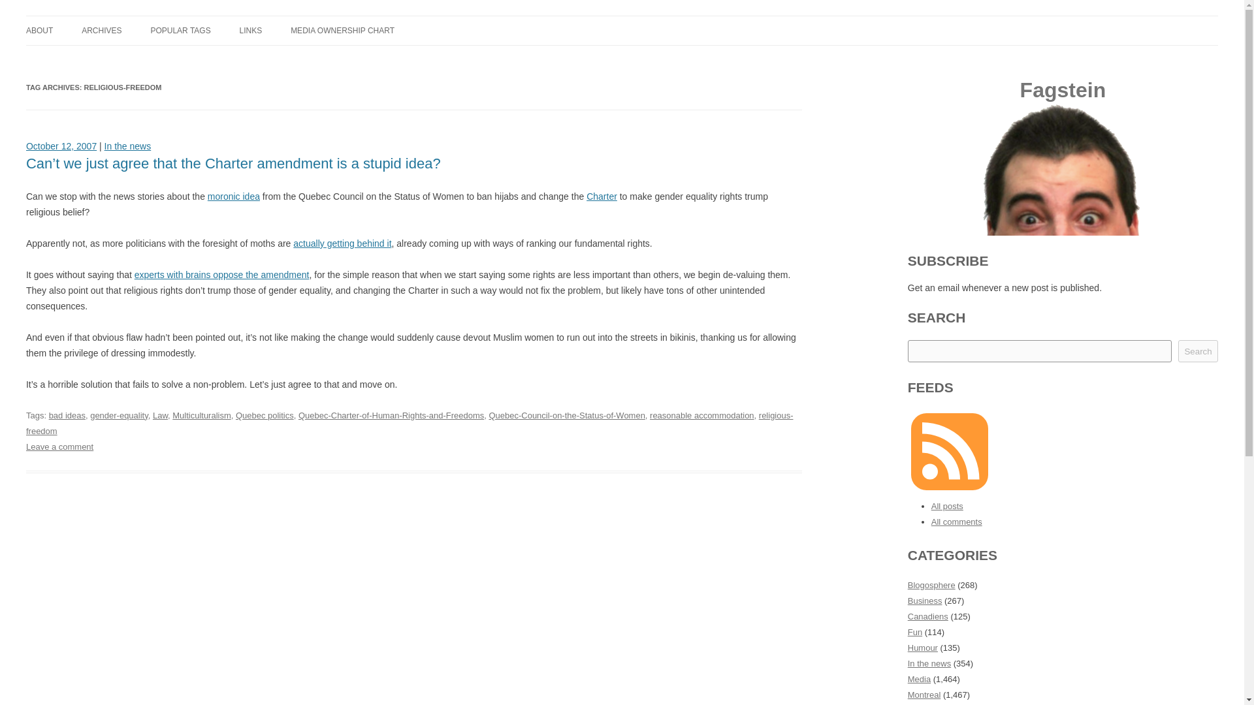 Image resolution: width=1254 pixels, height=705 pixels. Describe the element at coordinates (119, 415) in the screenshot. I see `gender-equality` at that location.